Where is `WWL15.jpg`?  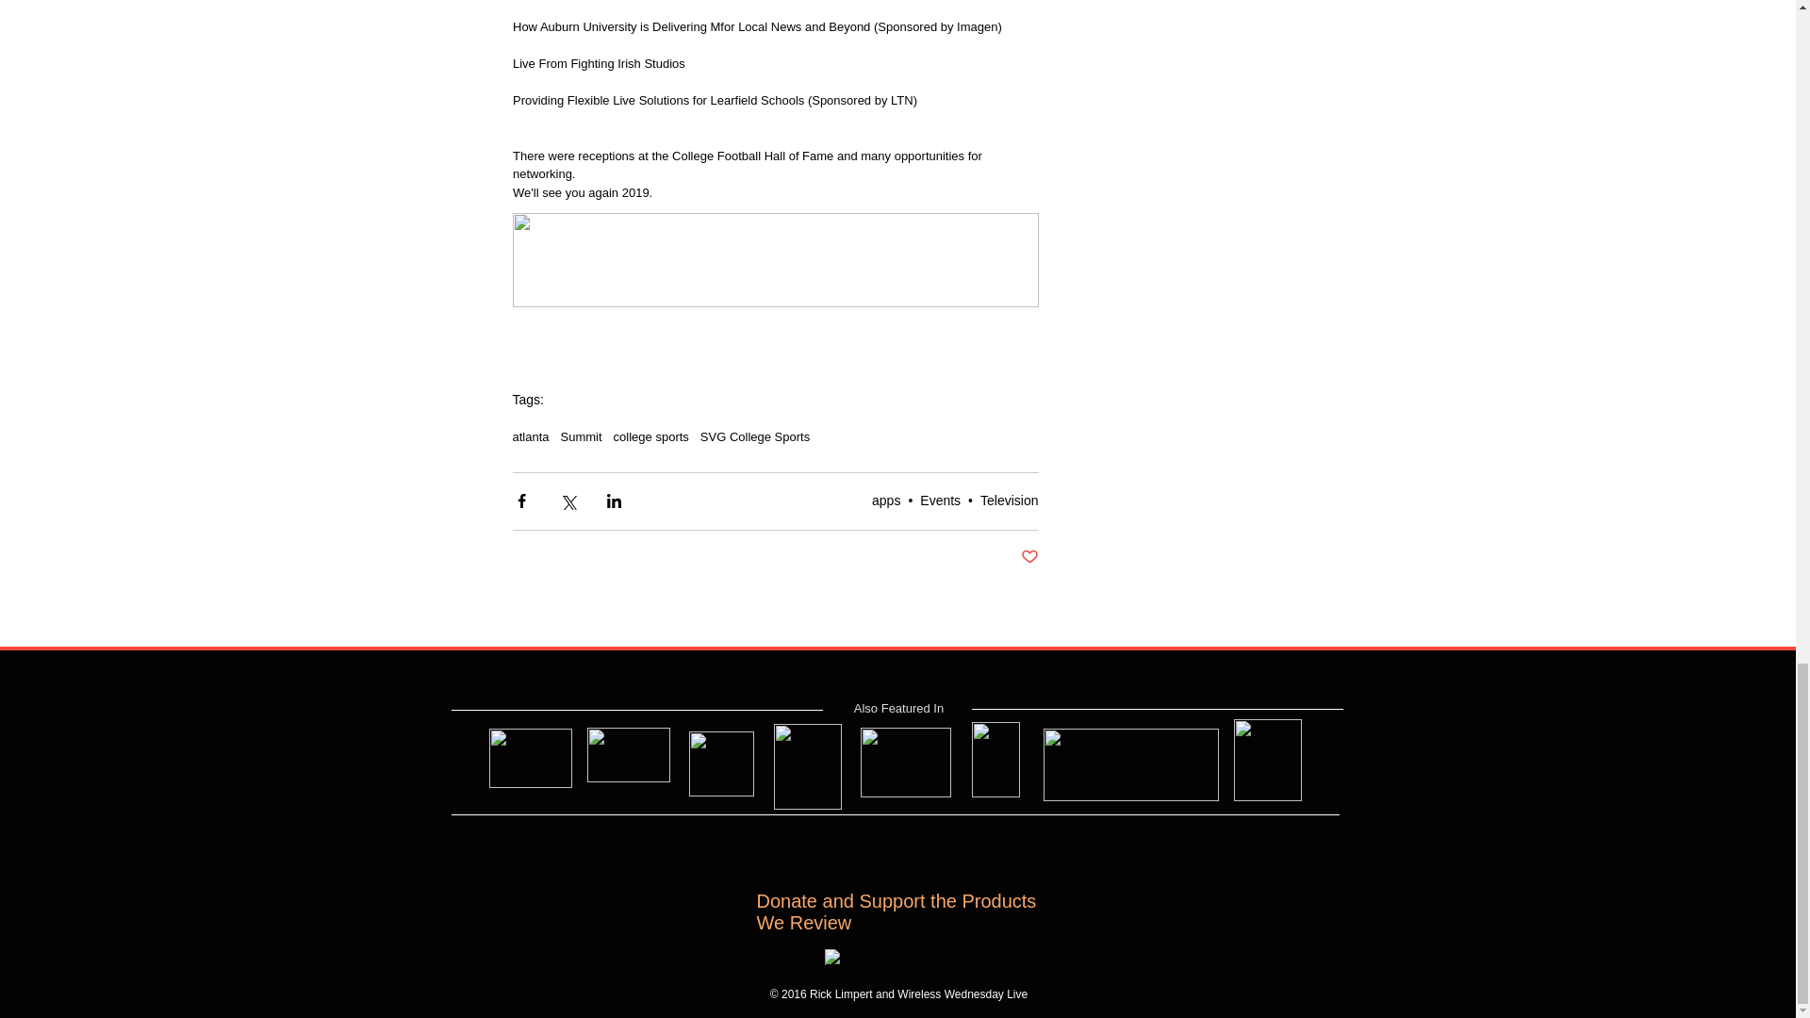
WWL15.jpg is located at coordinates (905, 762).